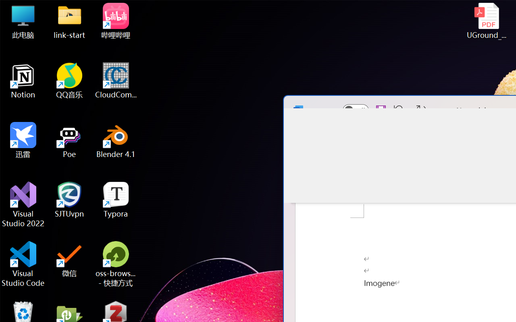 The width and height of the screenshot is (516, 322). I want to click on Poe, so click(69, 140).